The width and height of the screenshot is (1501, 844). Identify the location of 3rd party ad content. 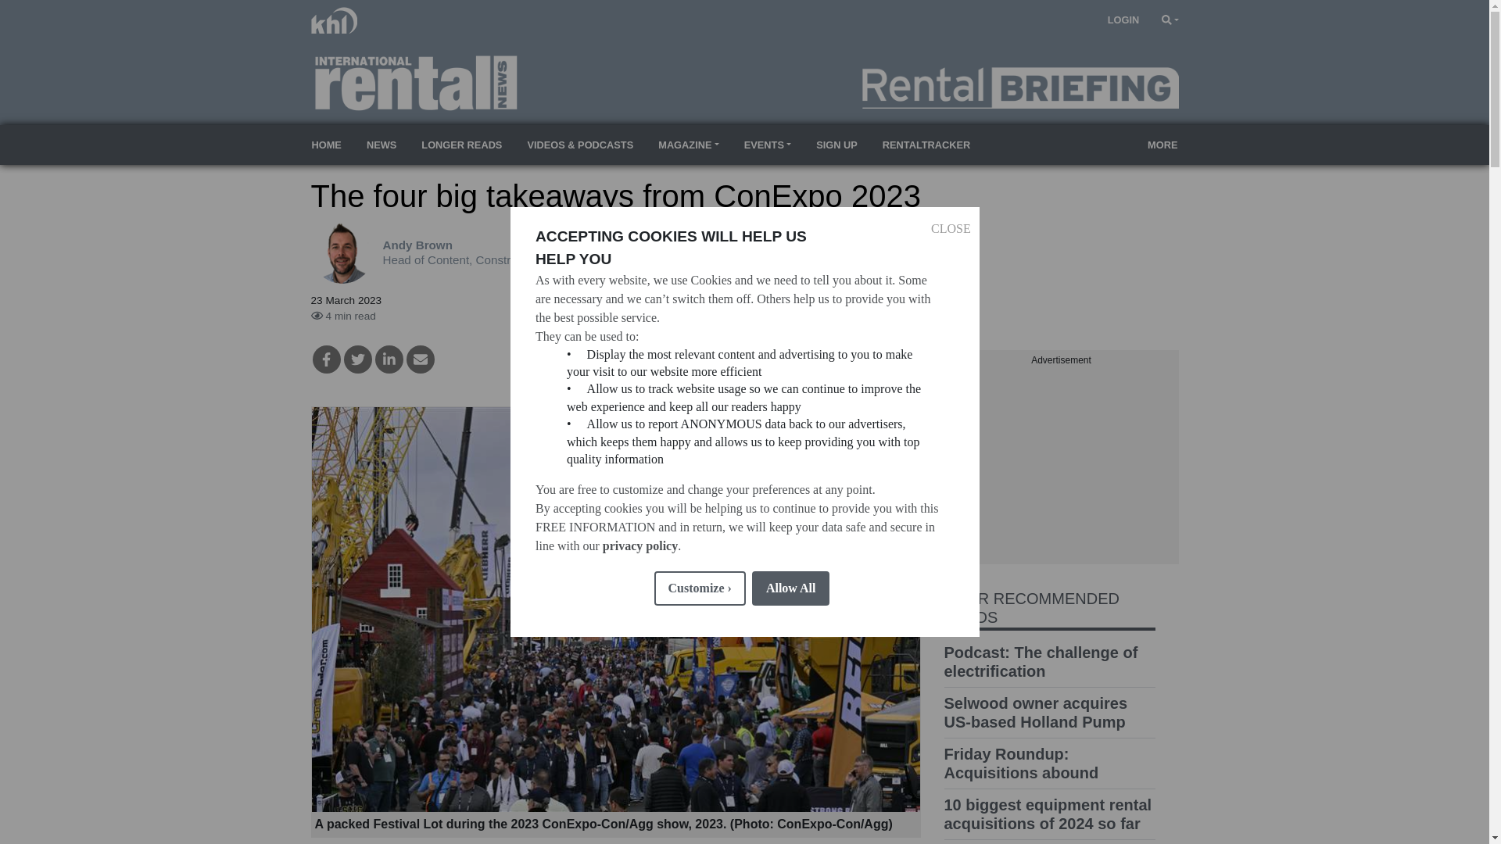
(1061, 466).